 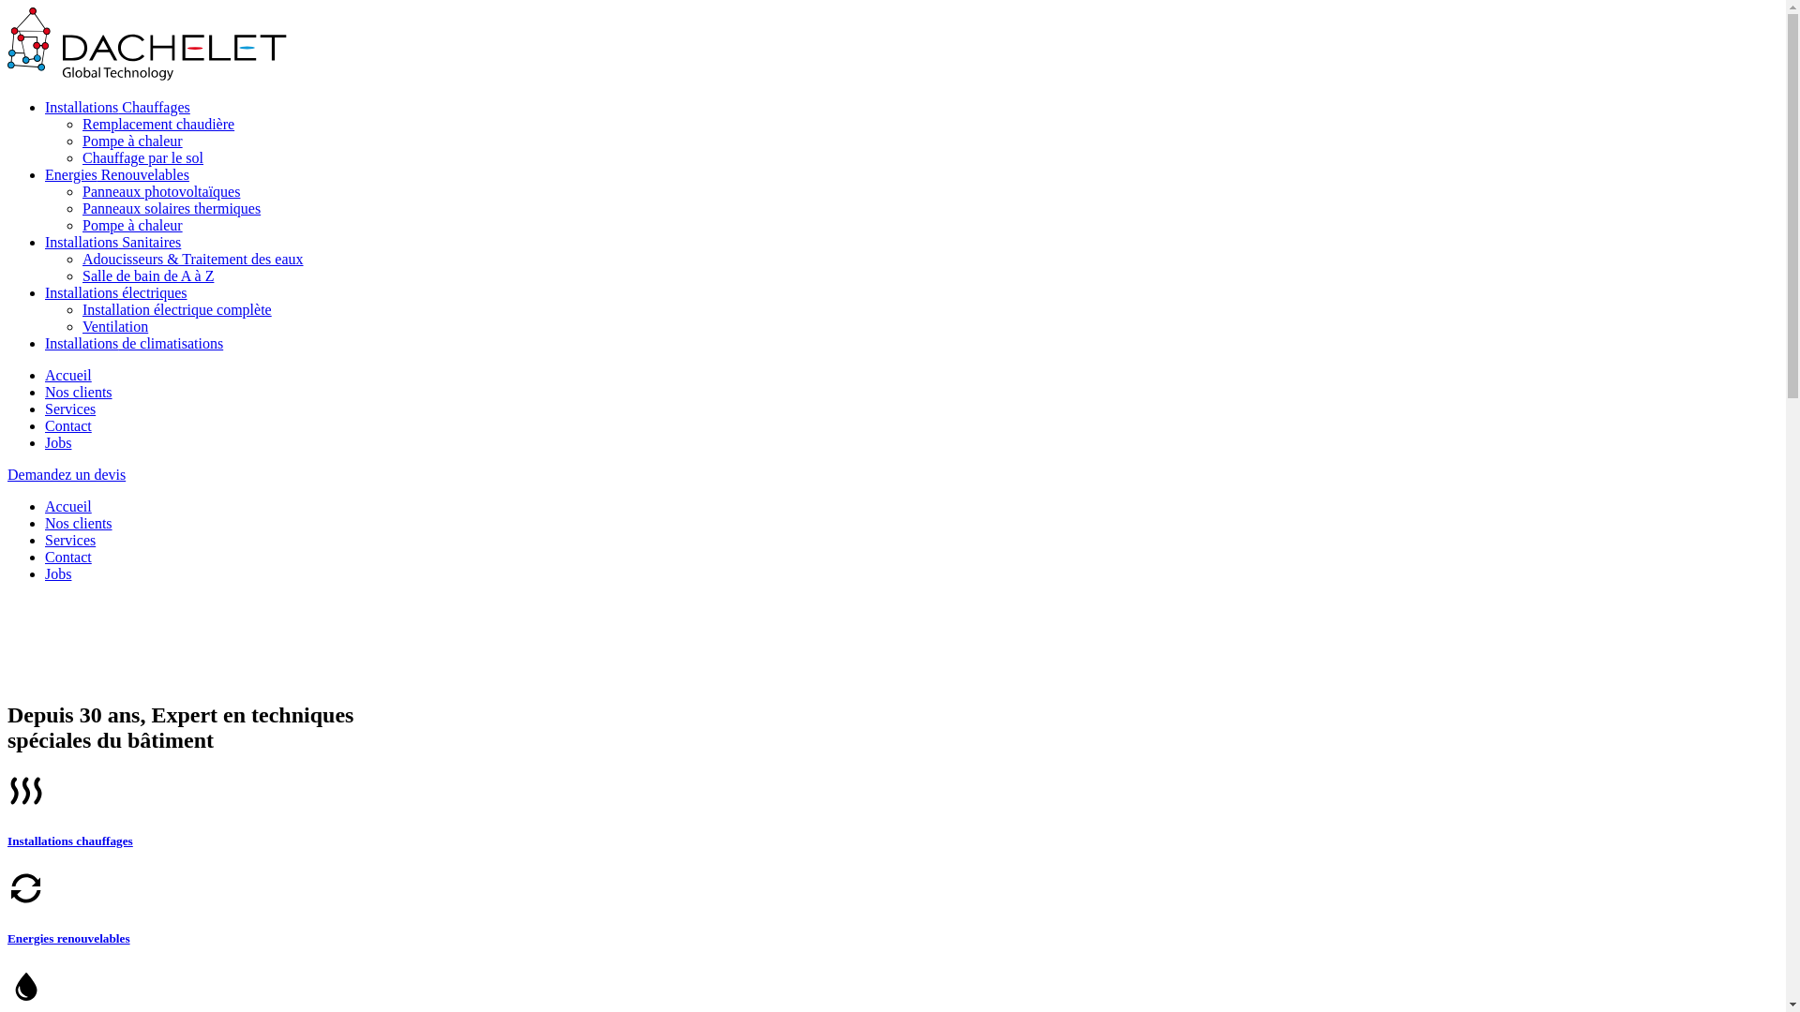 I want to click on Ventilation, so click(x=115, y=326).